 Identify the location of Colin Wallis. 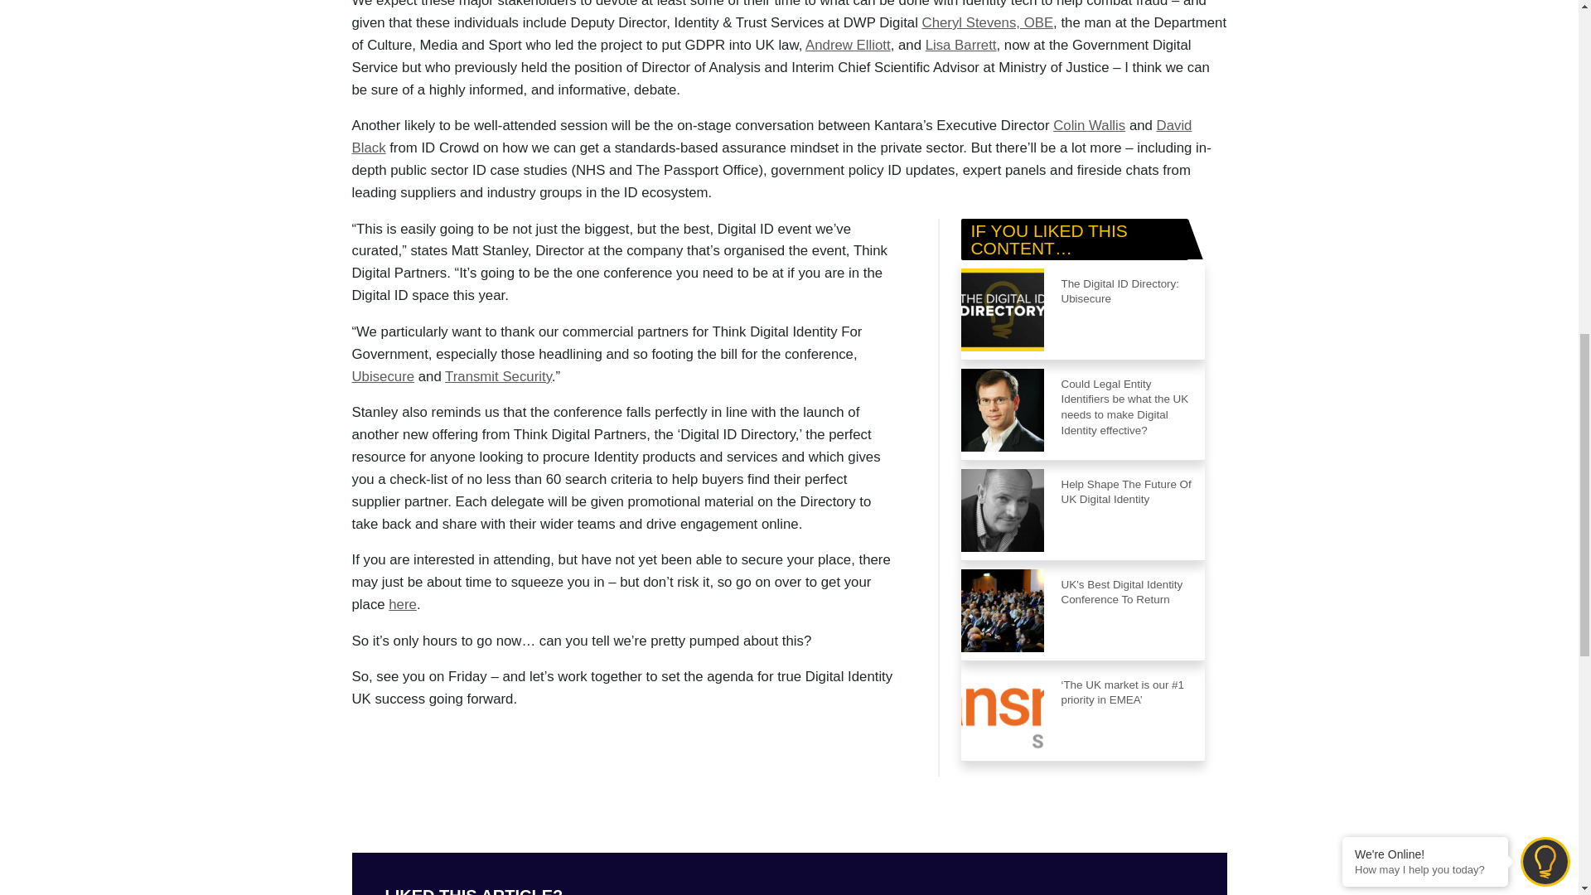
(1089, 124).